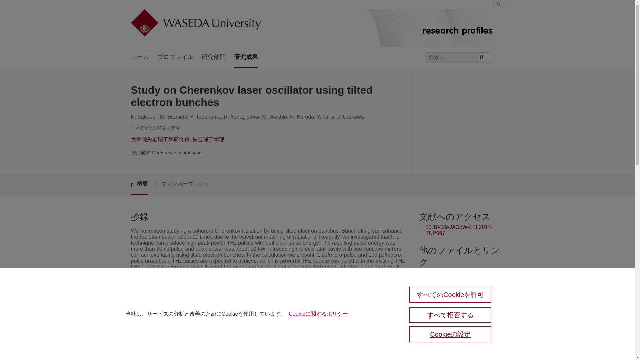  I want to click on !!Link to publication in Scopus, so click(461, 272).